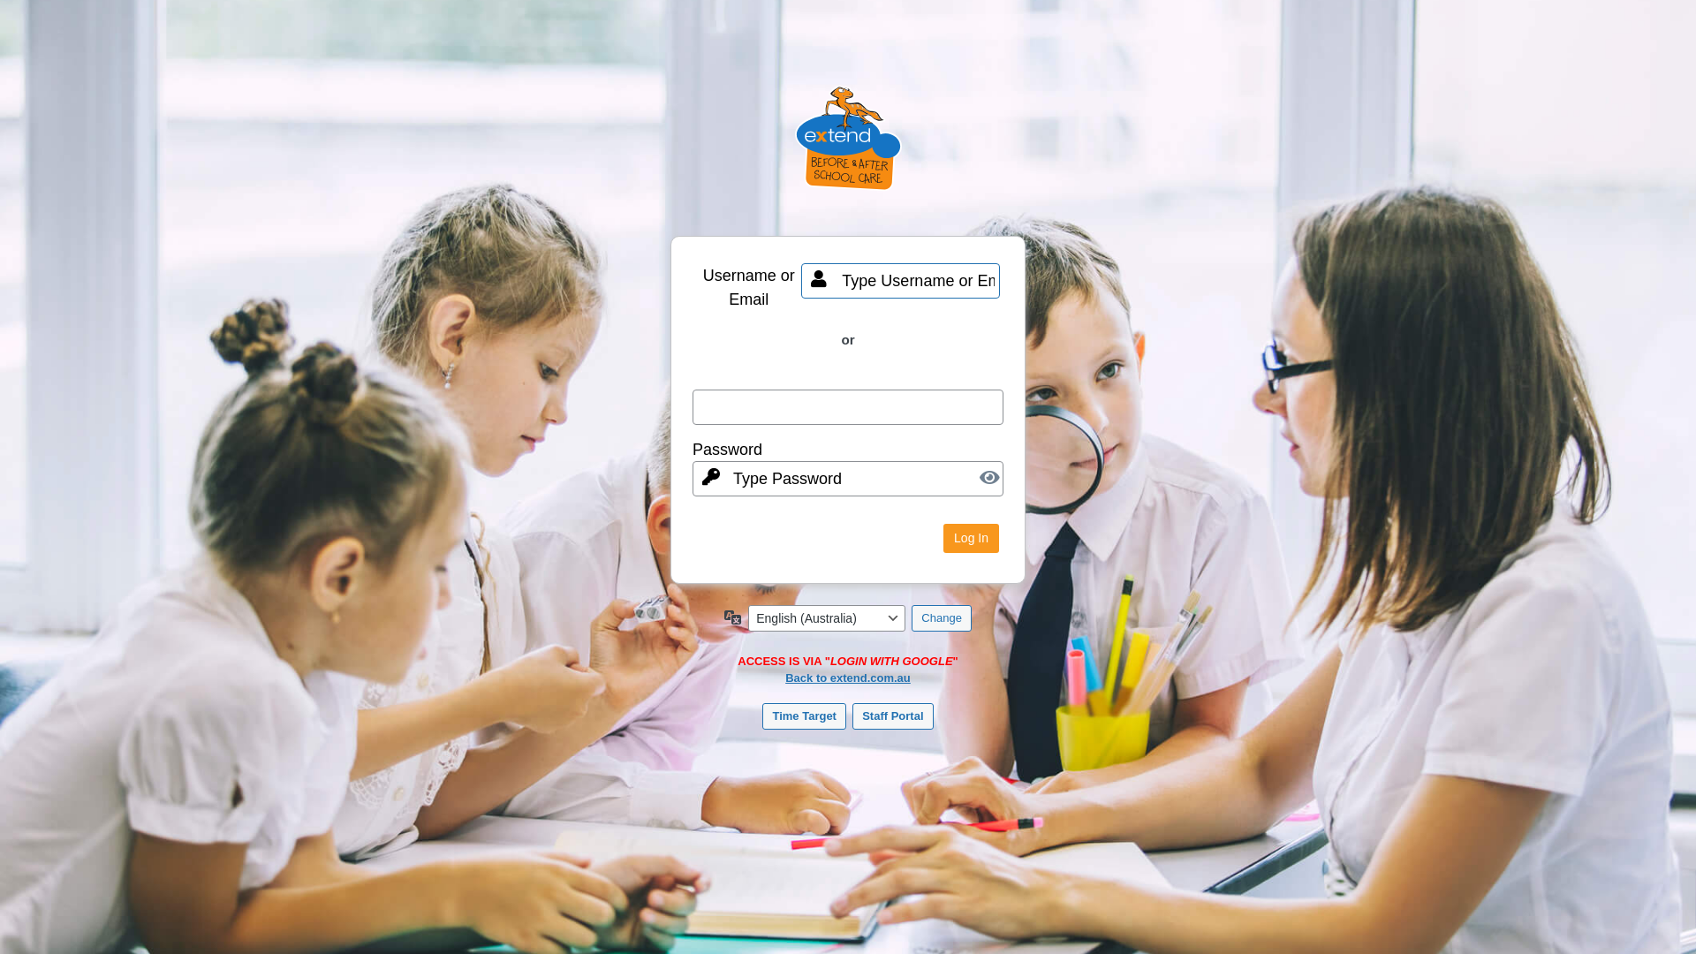 The height and width of the screenshot is (954, 1696). I want to click on Time Target, so click(804, 716).